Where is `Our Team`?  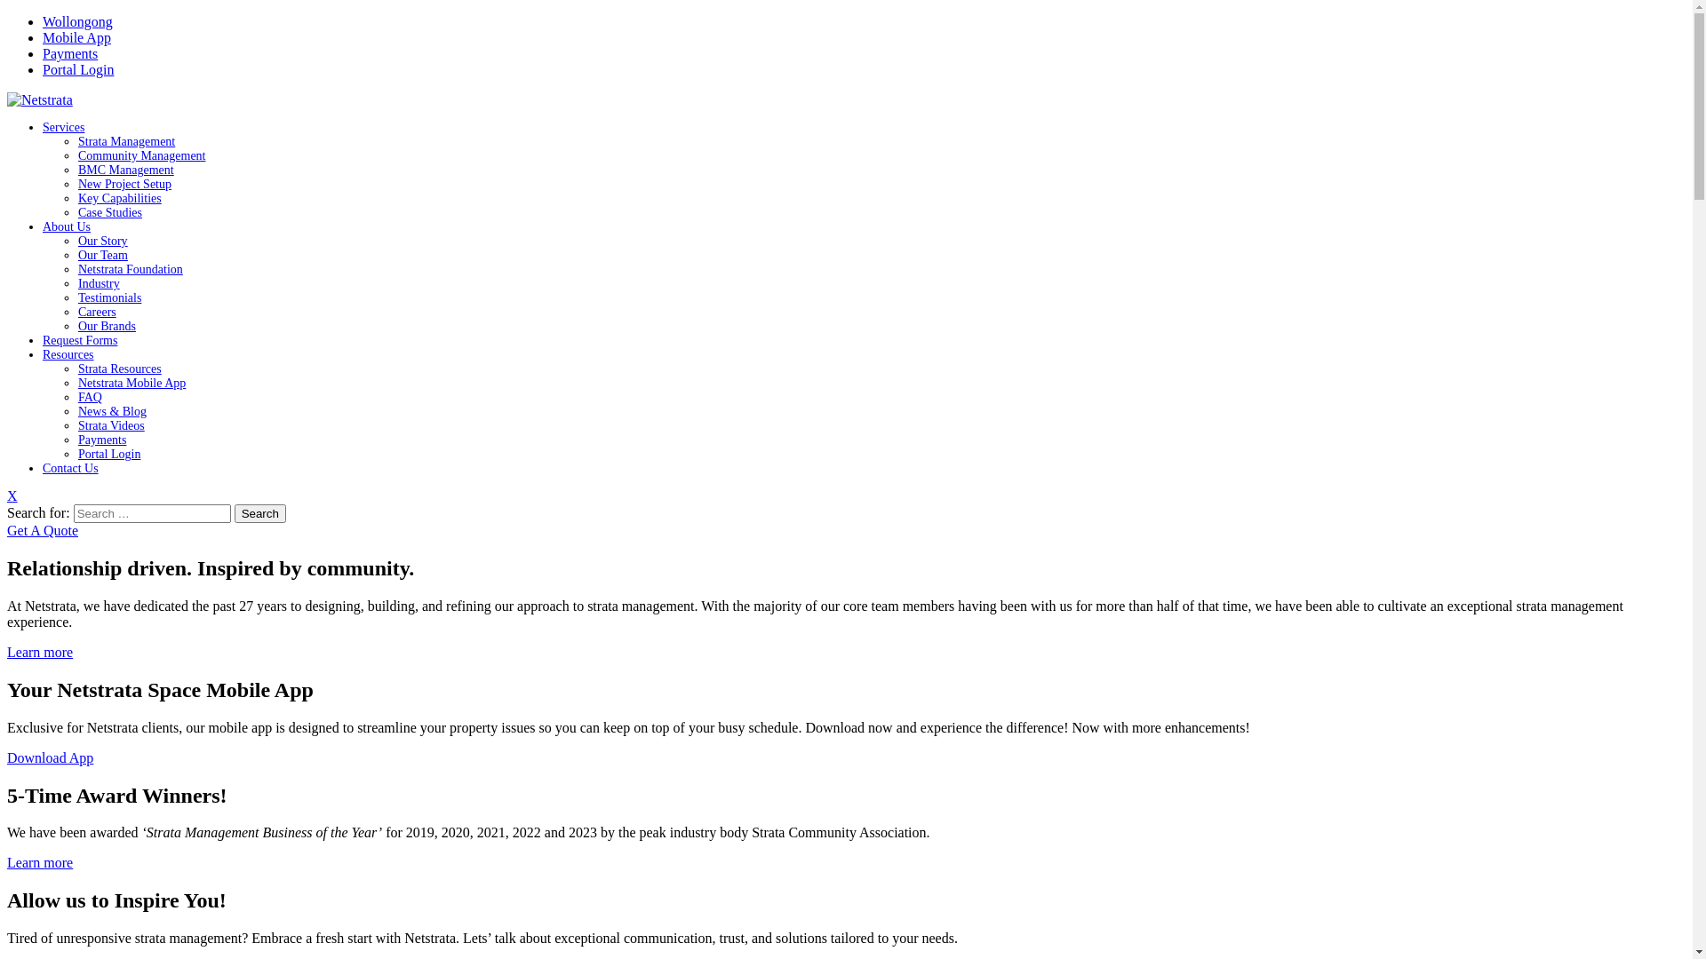 Our Team is located at coordinates (103, 256).